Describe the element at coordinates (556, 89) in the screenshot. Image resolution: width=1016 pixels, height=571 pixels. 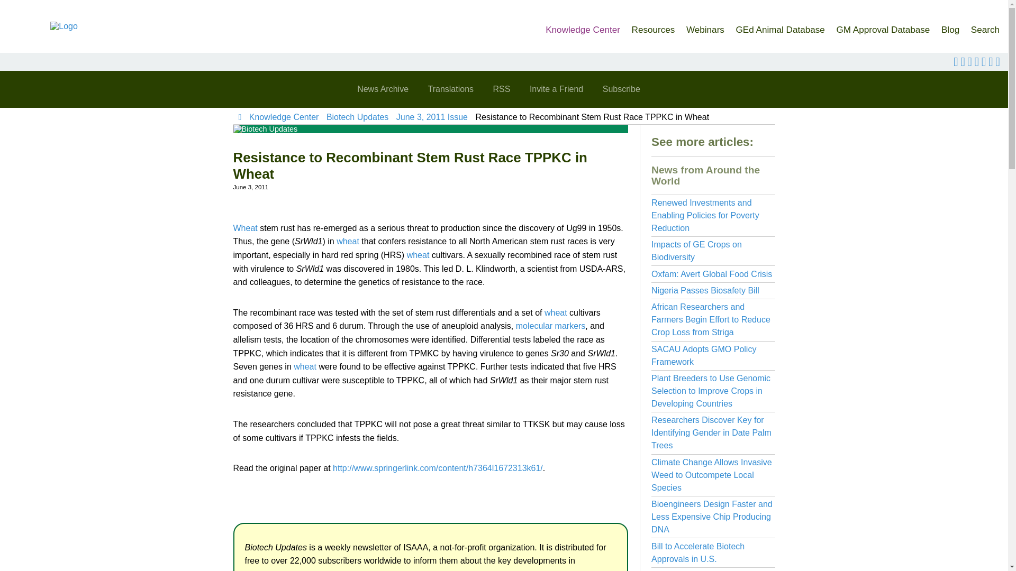
I see `Invite a Friend` at that location.